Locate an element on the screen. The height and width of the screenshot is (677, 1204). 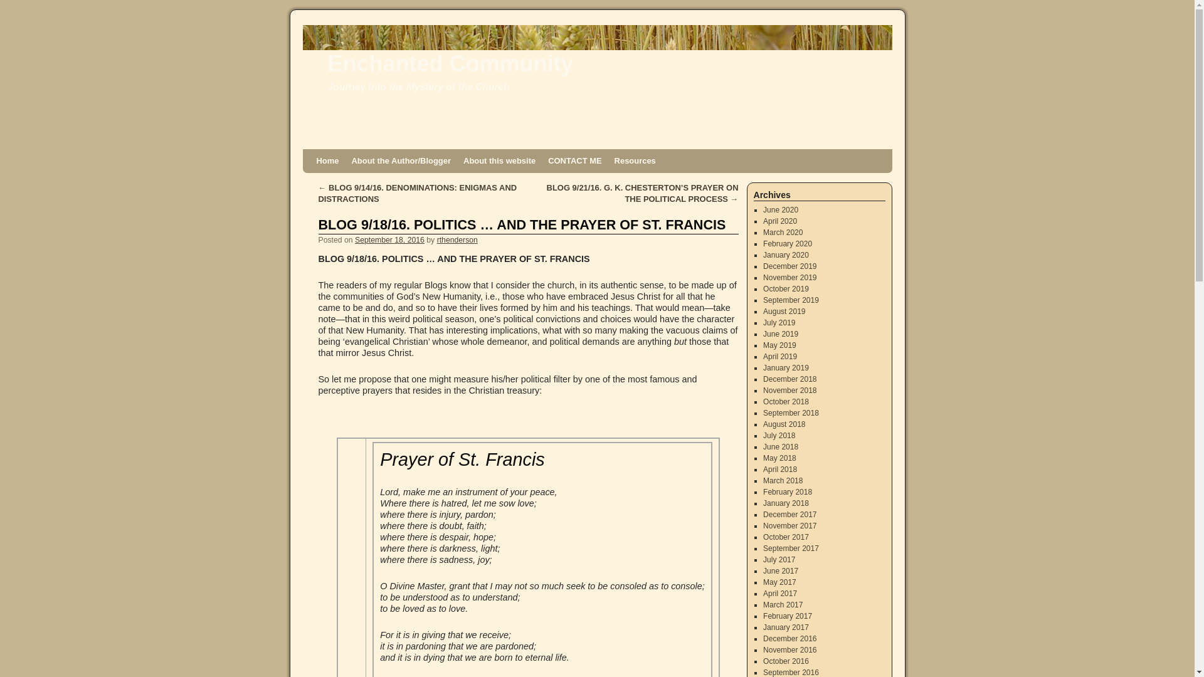
August 2019 is located at coordinates (784, 312).